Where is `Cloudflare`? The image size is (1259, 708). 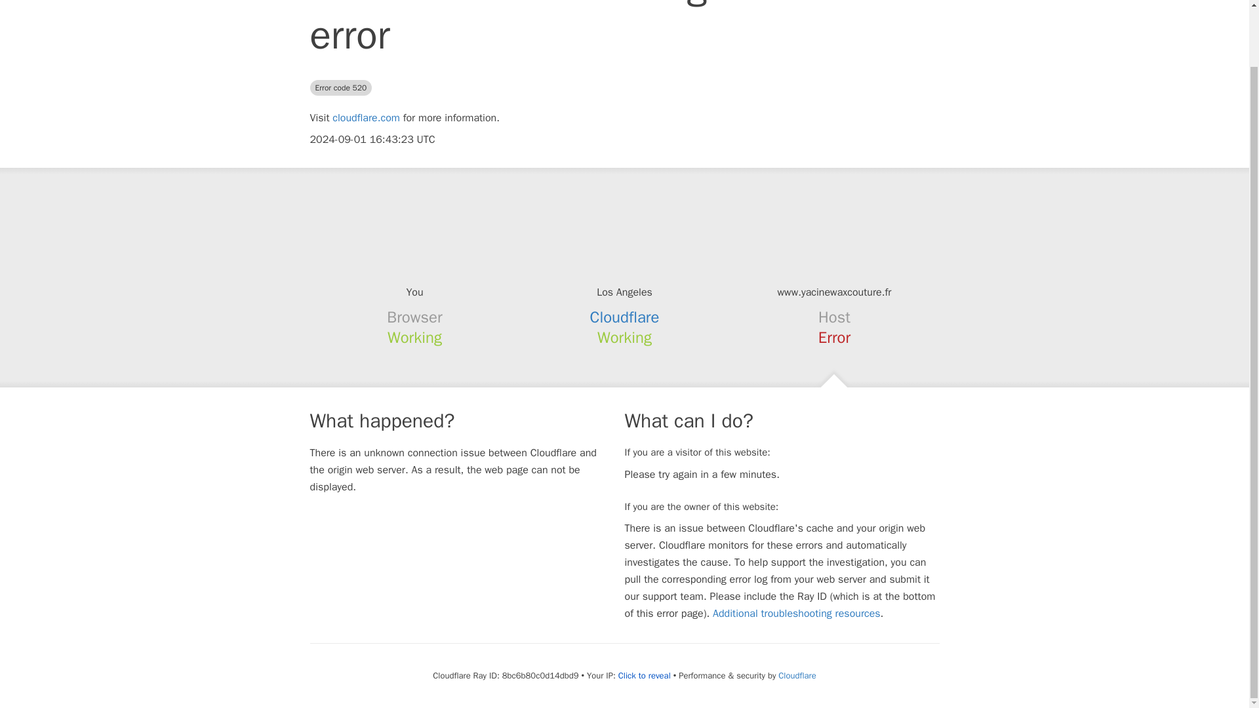
Cloudflare is located at coordinates (797, 675).